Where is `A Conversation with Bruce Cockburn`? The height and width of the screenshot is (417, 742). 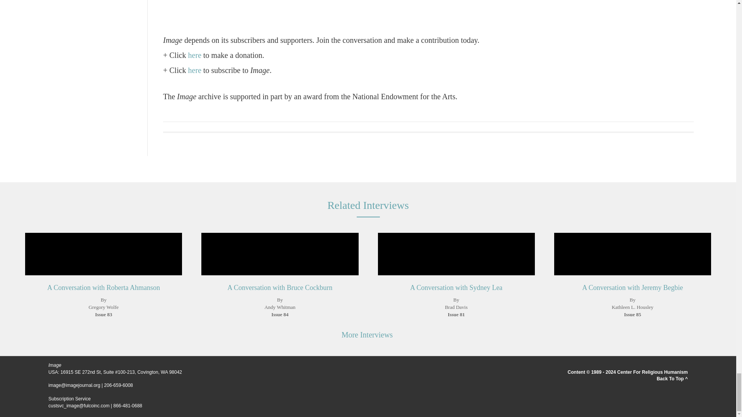 A Conversation with Bruce Cockburn is located at coordinates (279, 276).